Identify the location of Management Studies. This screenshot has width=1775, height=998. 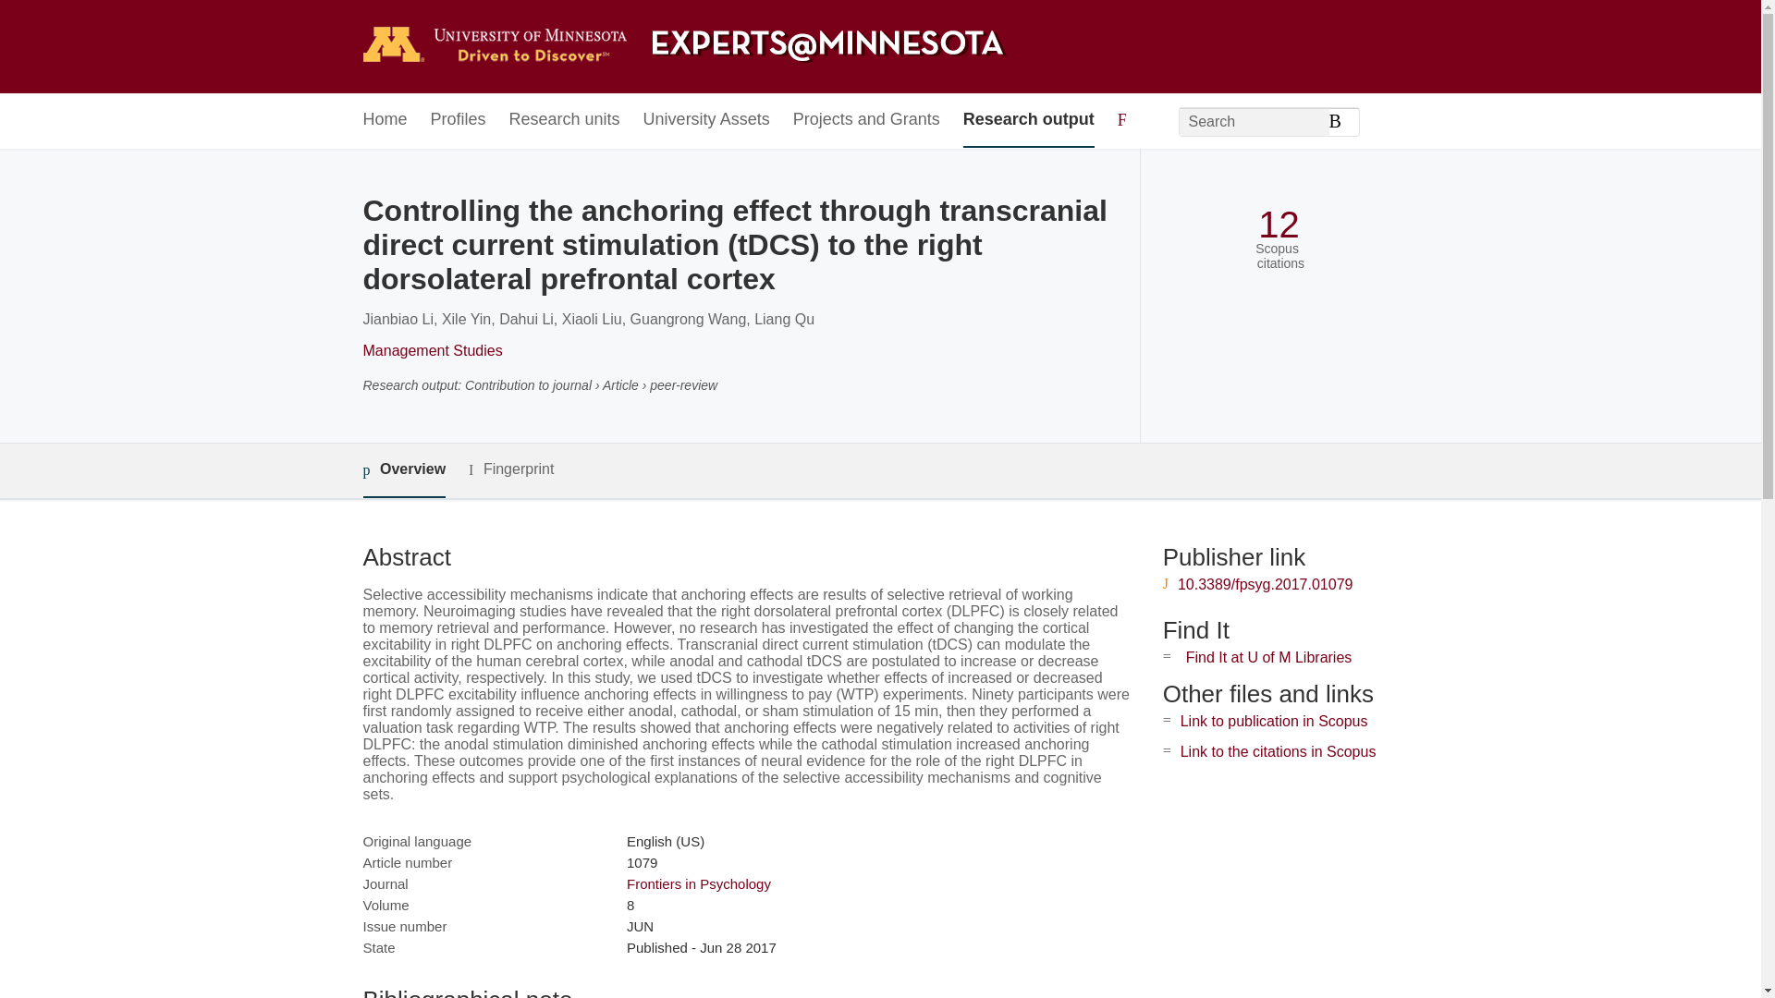
(432, 350).